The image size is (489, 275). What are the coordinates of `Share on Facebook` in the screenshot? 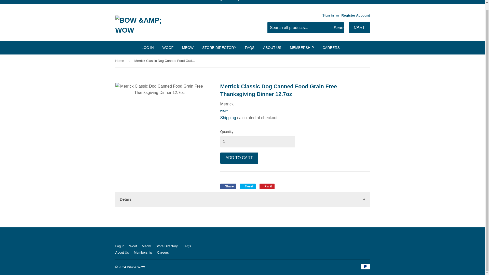 It's located at (228, 186).